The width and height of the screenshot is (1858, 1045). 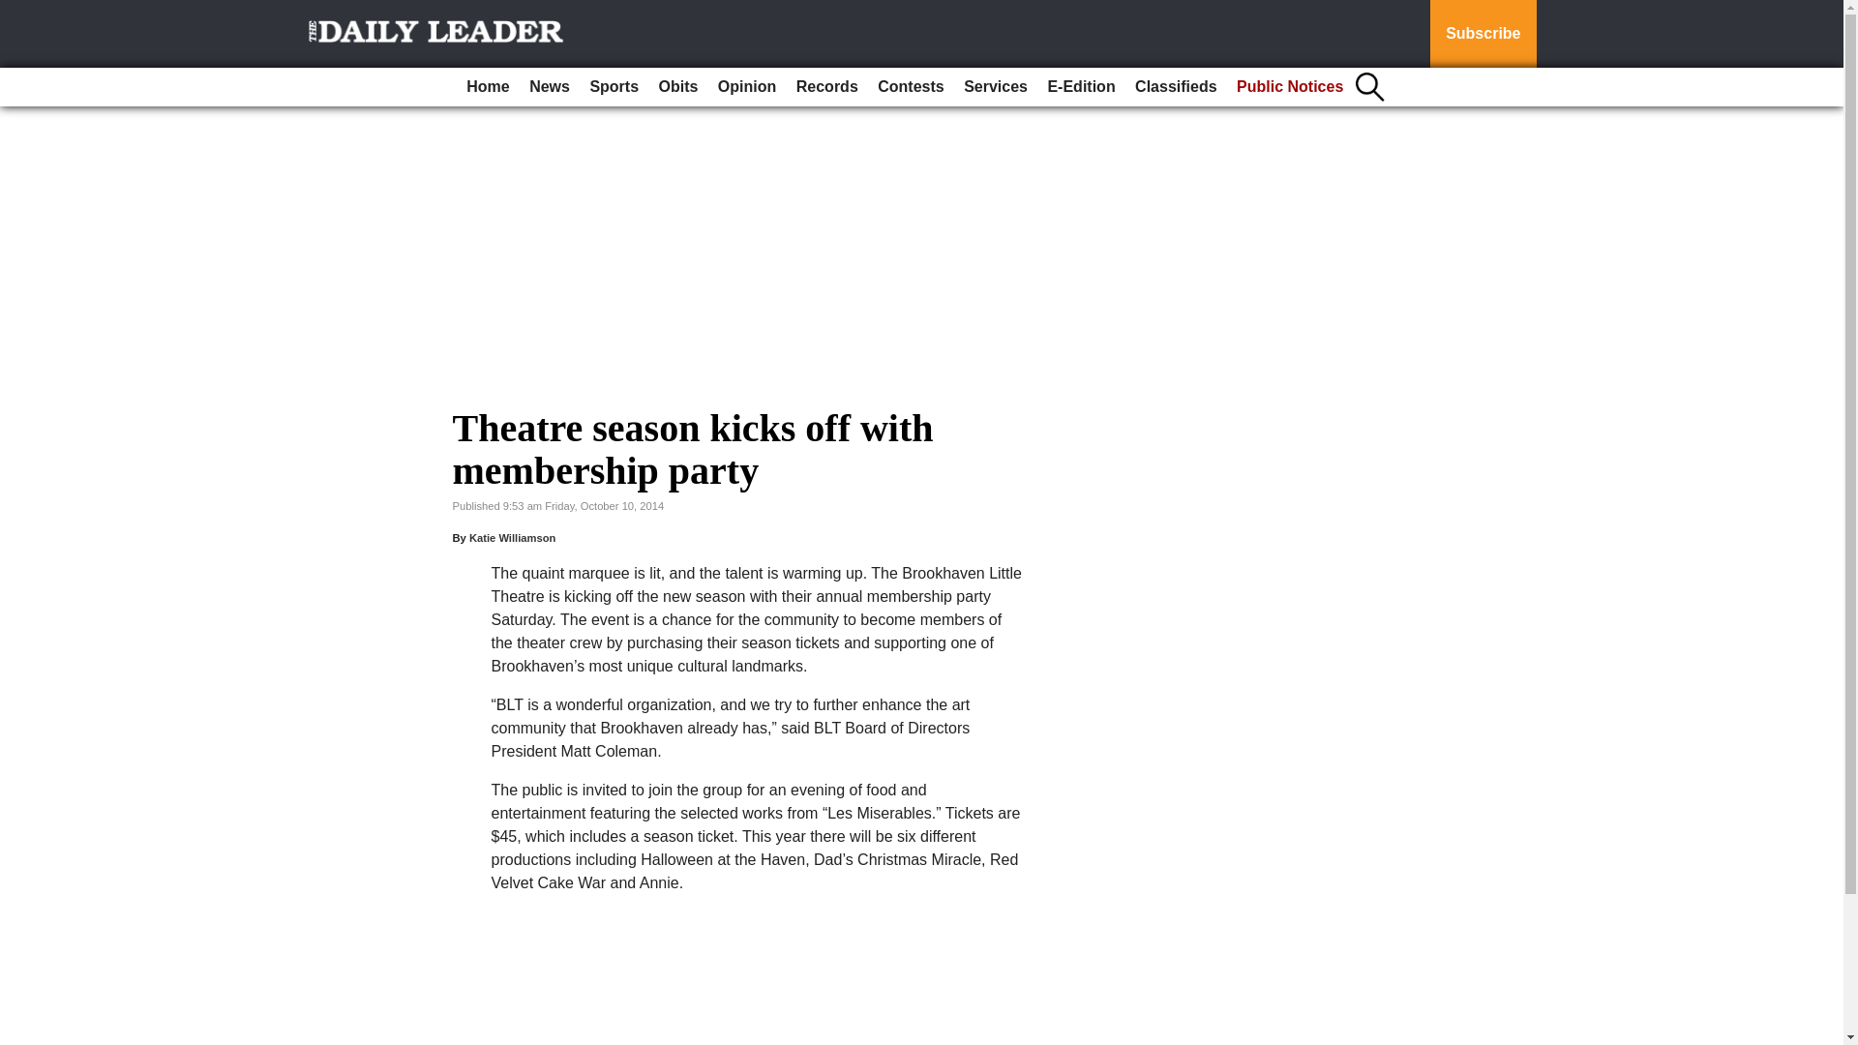 I want to click on Home, so click(x=488, y=87).